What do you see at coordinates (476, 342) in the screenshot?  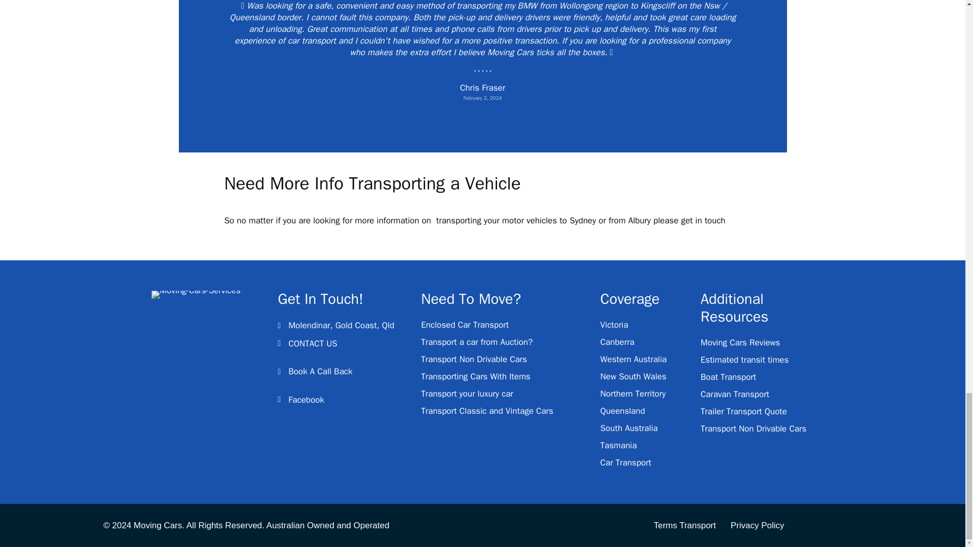 I see `Transport a car from Auction?` at bounding box center [476, 342].